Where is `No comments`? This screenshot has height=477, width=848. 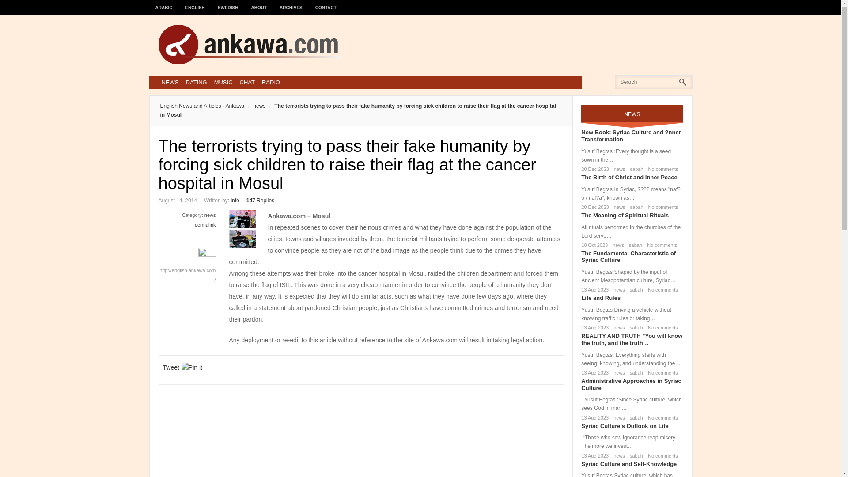
No comments is located at coordinates (660, 245).